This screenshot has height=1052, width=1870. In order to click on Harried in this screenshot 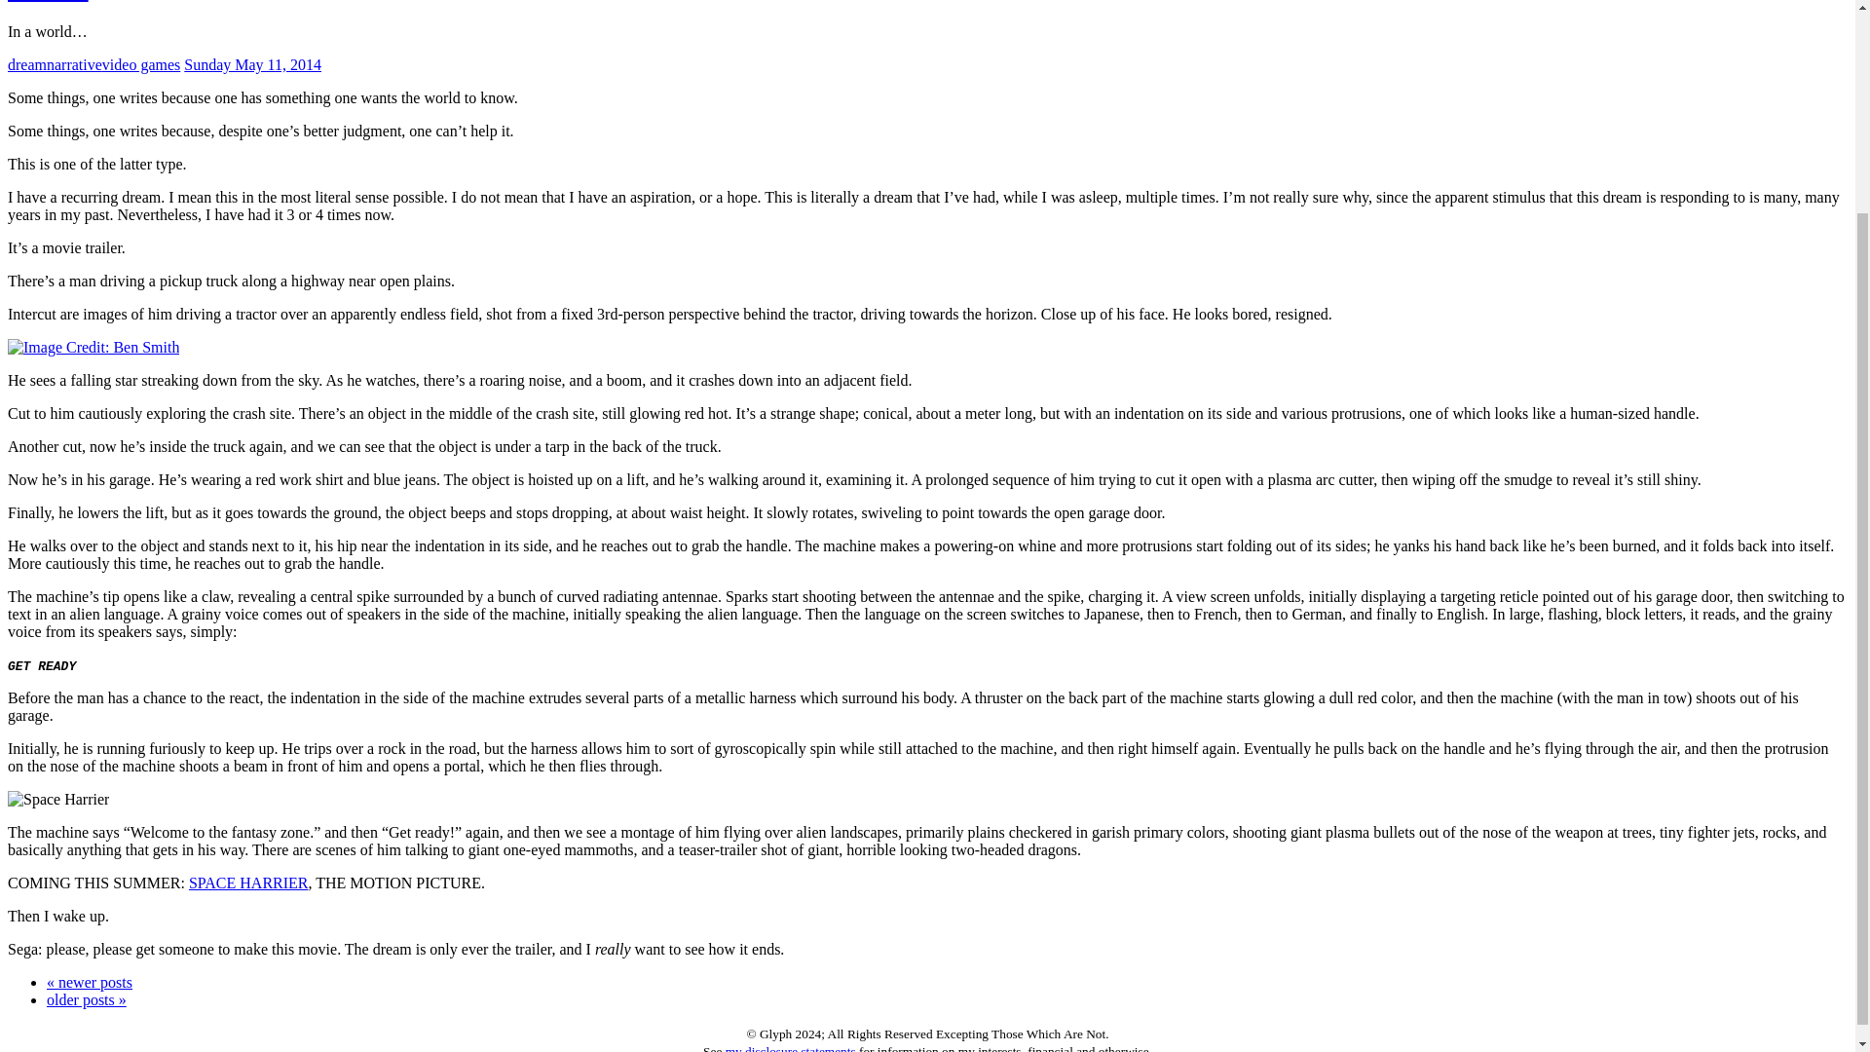, I will do `click(47, 2)`.